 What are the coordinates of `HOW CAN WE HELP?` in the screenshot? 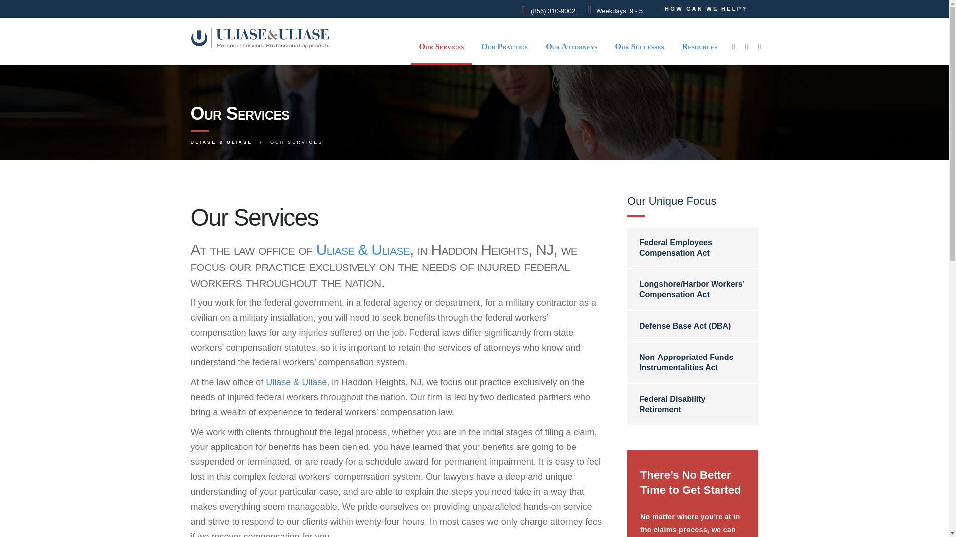 It's located at (706, 9).